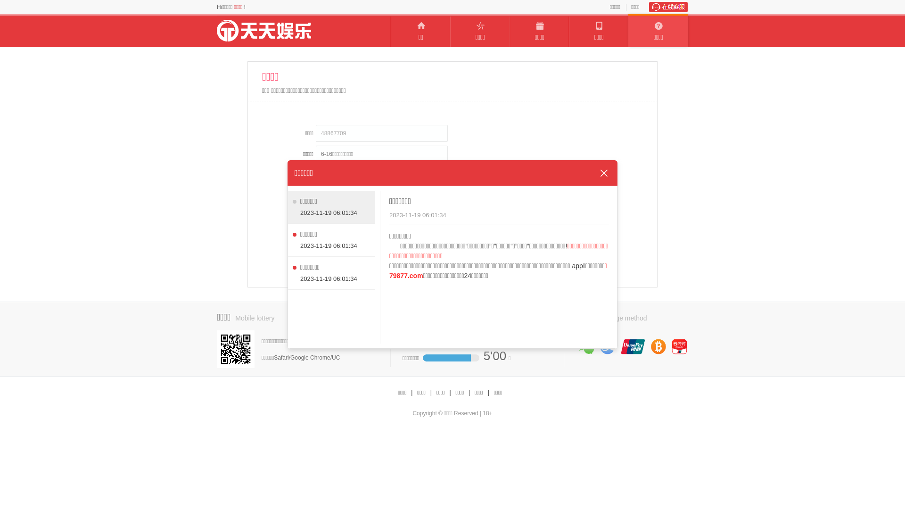 The height and width of the screenshot is (509, 905). What do you see at coordinates (488, 393) in the screenshot?
I see `|` at bounding box center [488, 393].